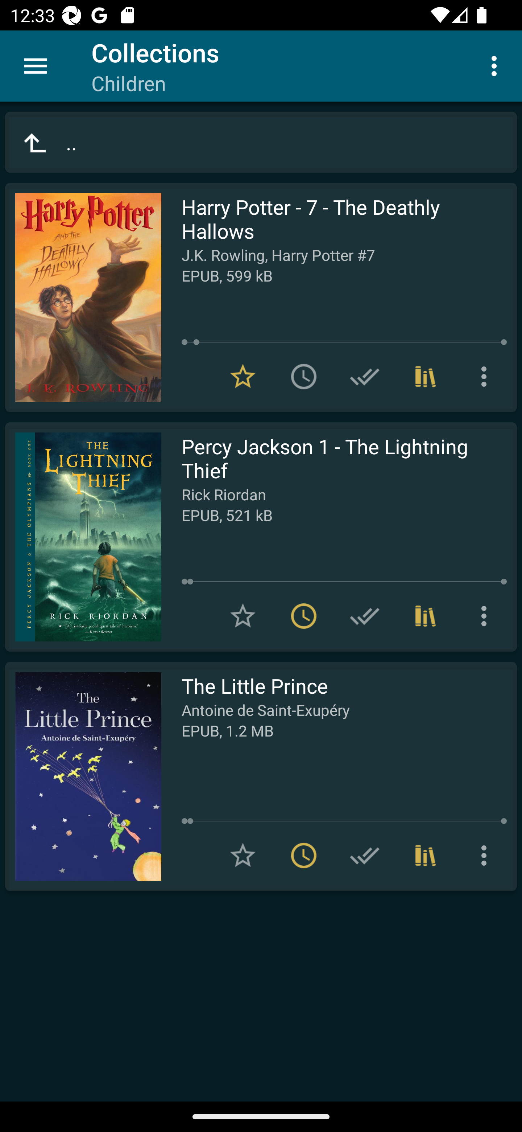 The image size is (522, 1132). Describe the element at coordinates (486, 377) in the screenshot. I see `More options` at that location.